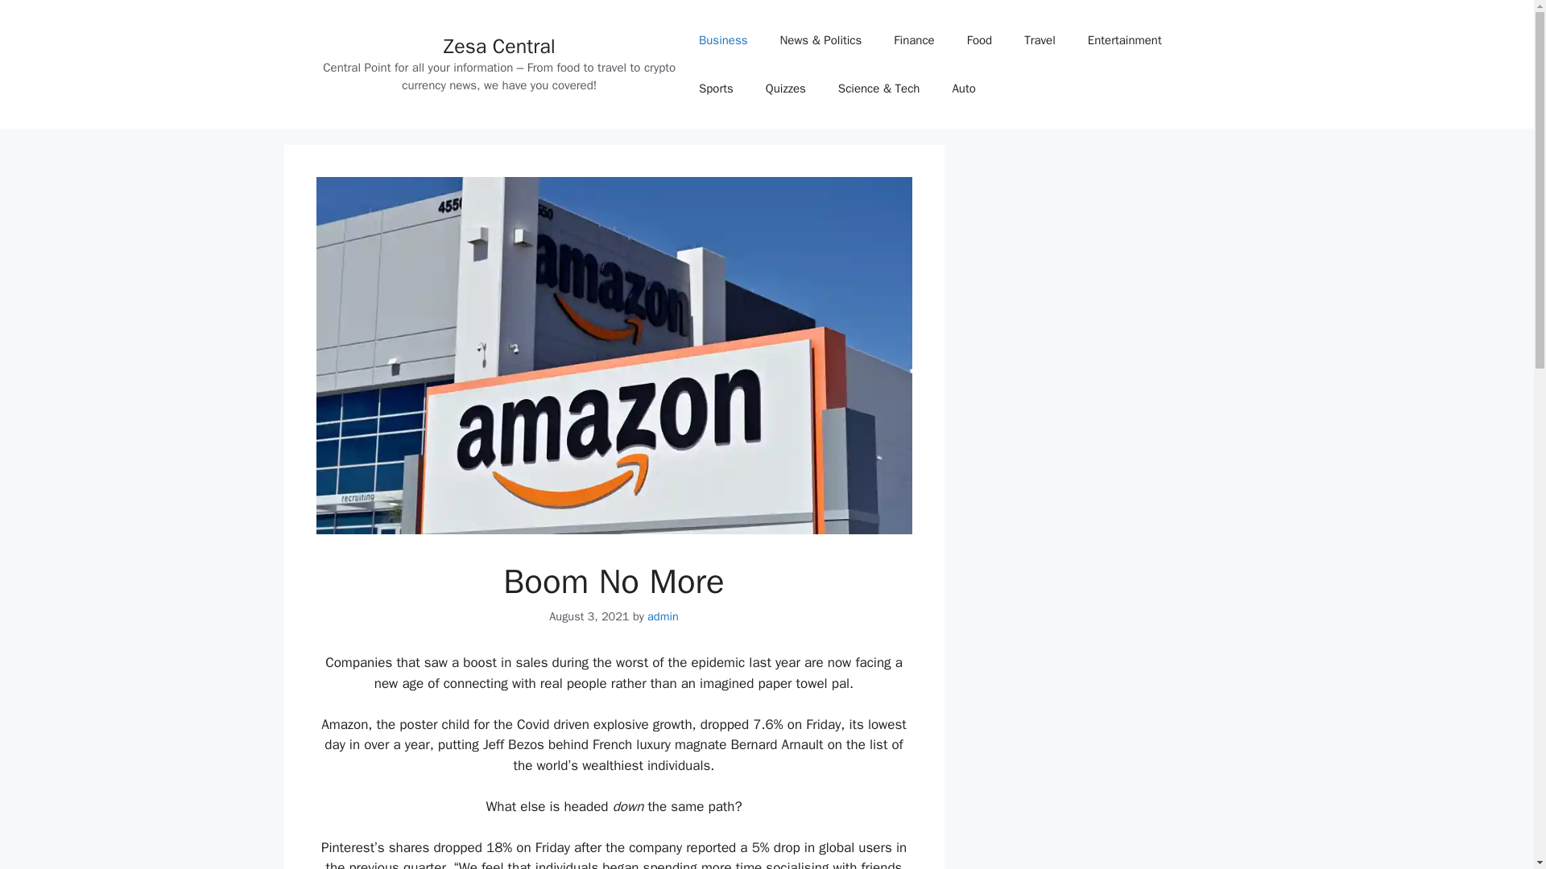  I want to click on Sports, so click(717, 89).